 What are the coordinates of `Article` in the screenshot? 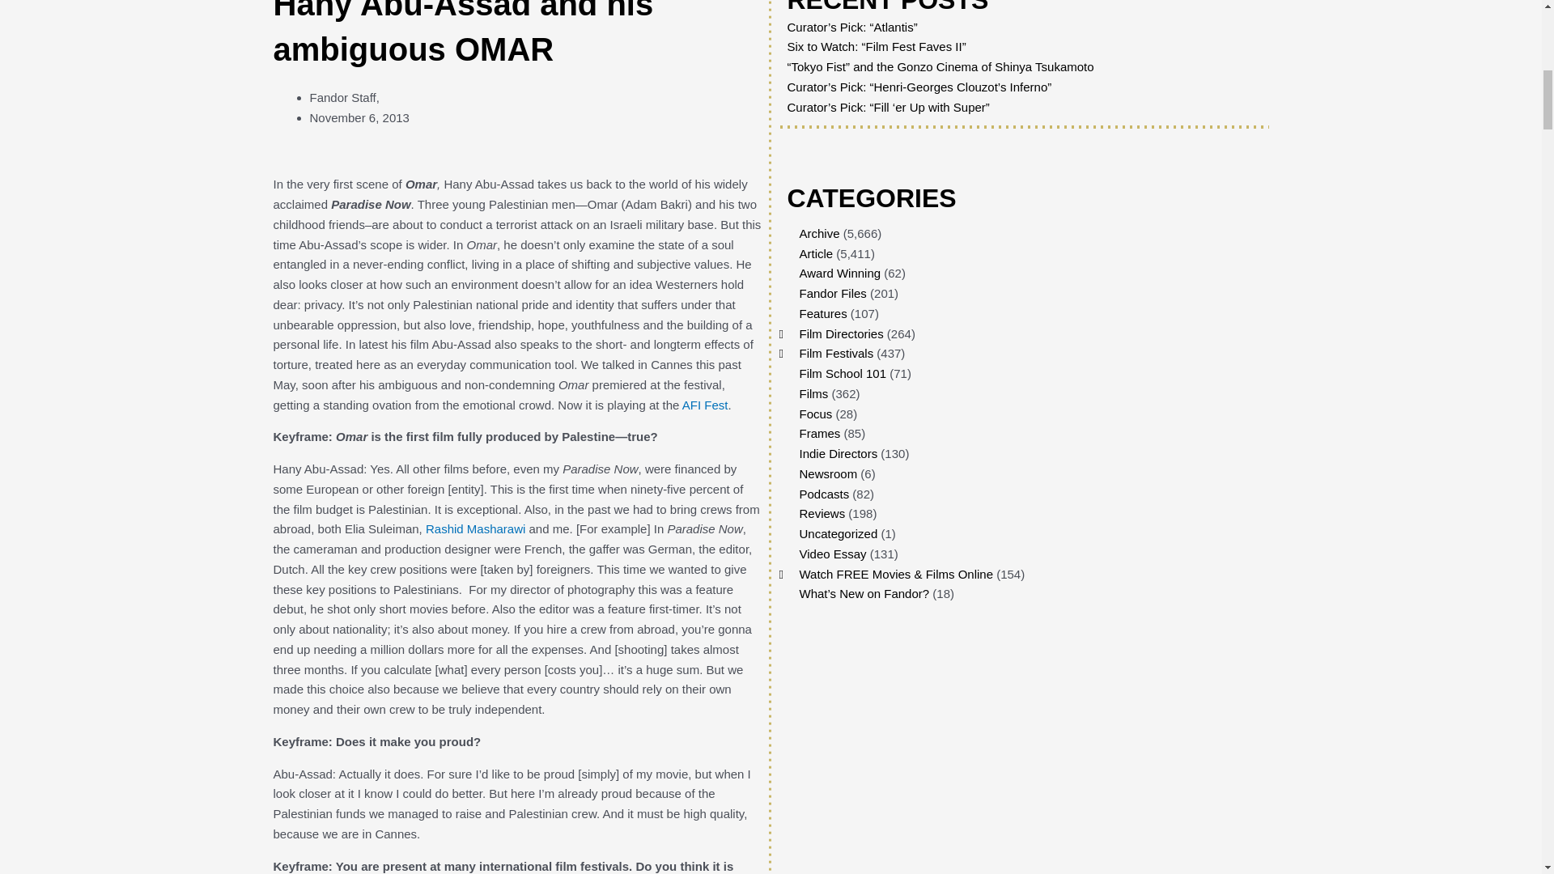 It's located at (816, 252).